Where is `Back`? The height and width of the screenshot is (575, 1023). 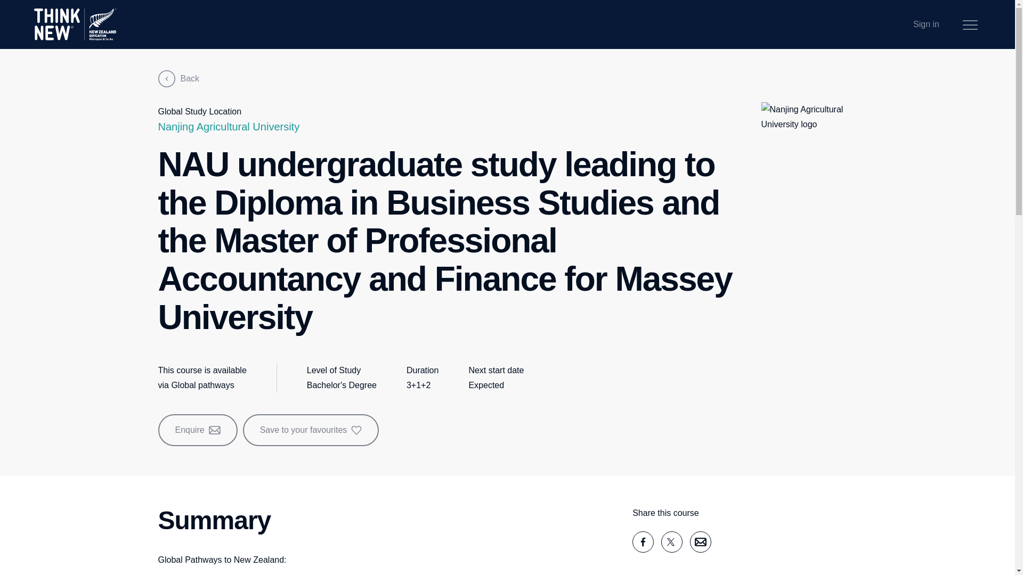 Back is located at coordinates (178, 79).